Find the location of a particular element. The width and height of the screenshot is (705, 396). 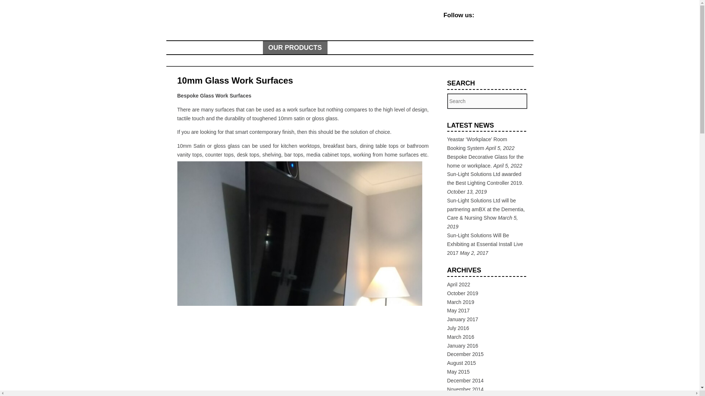

OUR PRODUCTS is located at coordinates (295, 48).